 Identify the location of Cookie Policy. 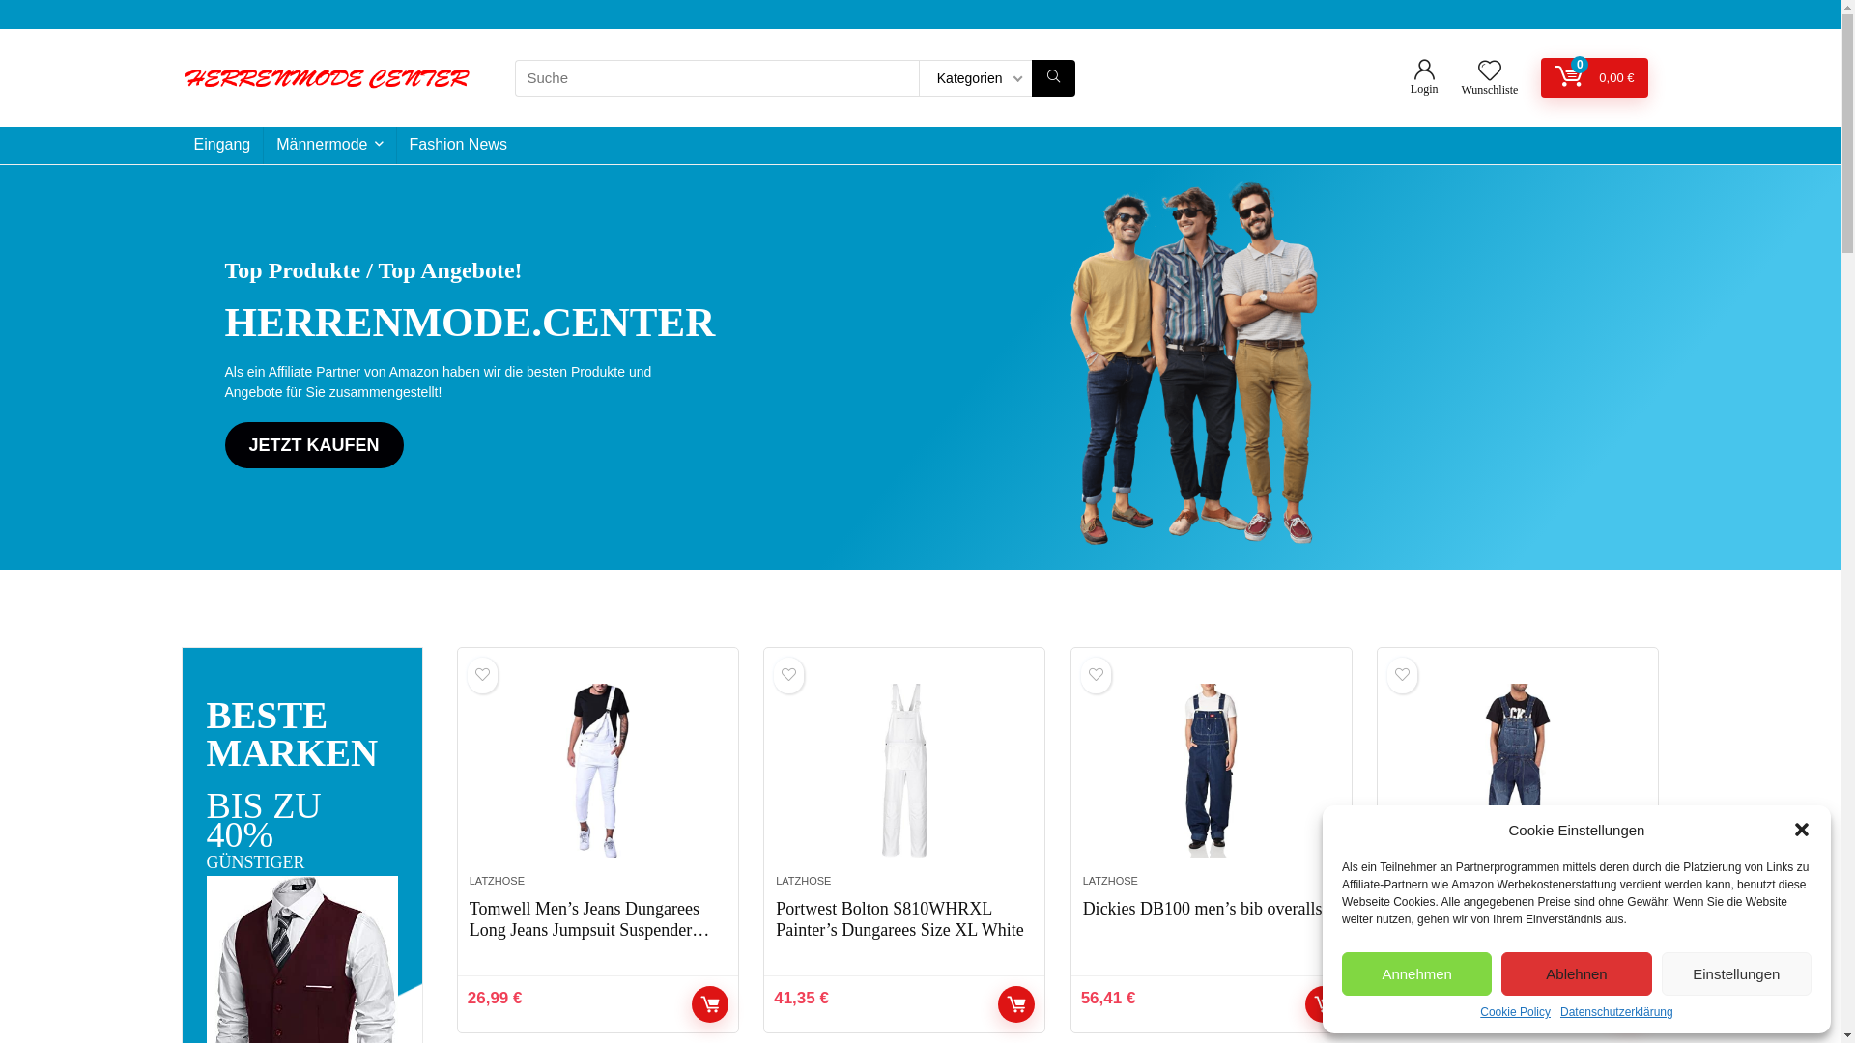
(1515, 1012).